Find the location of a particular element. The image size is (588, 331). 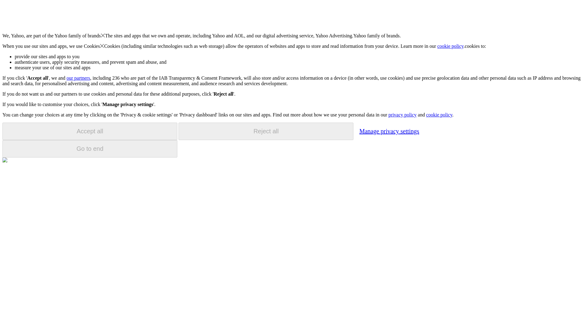

Manage privacy settings is located at coordinates (389, 131).